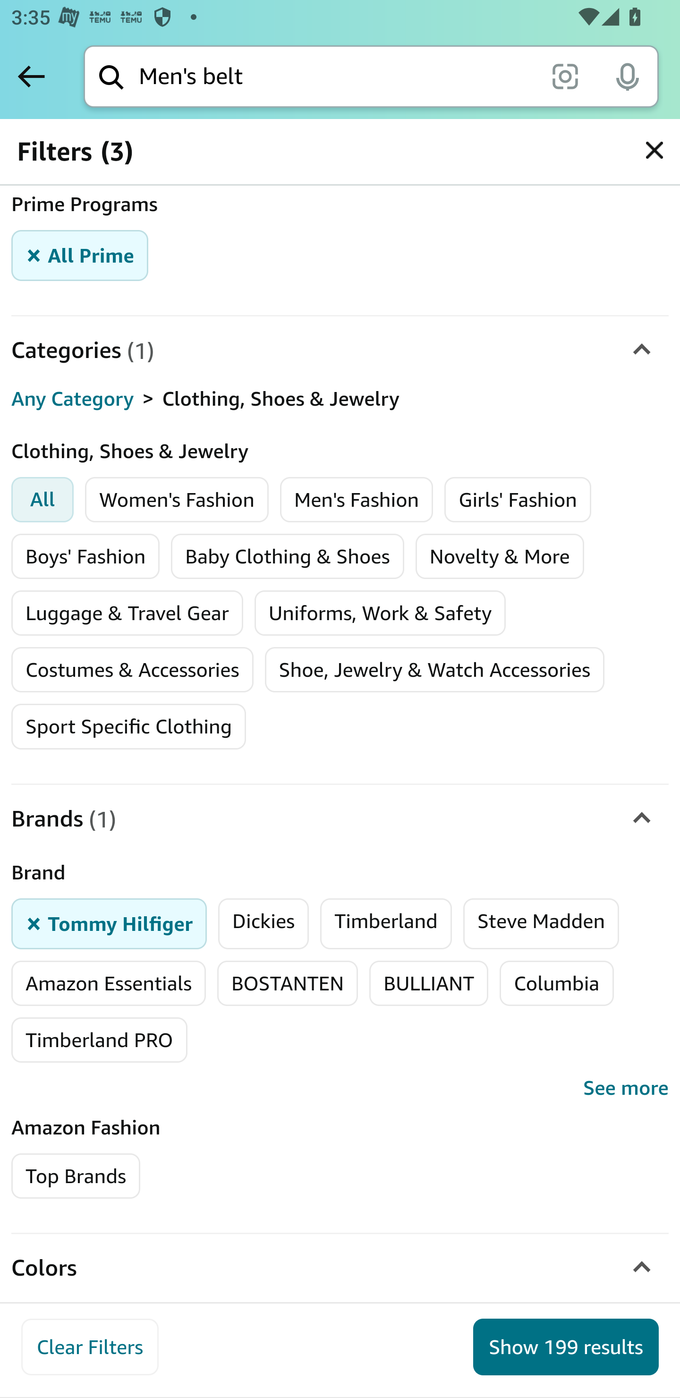 The image size is (680, 1398). What do you see at coordinates (31, 76) in the screenshot?
I see `Back` at bounding box center [31, 76].